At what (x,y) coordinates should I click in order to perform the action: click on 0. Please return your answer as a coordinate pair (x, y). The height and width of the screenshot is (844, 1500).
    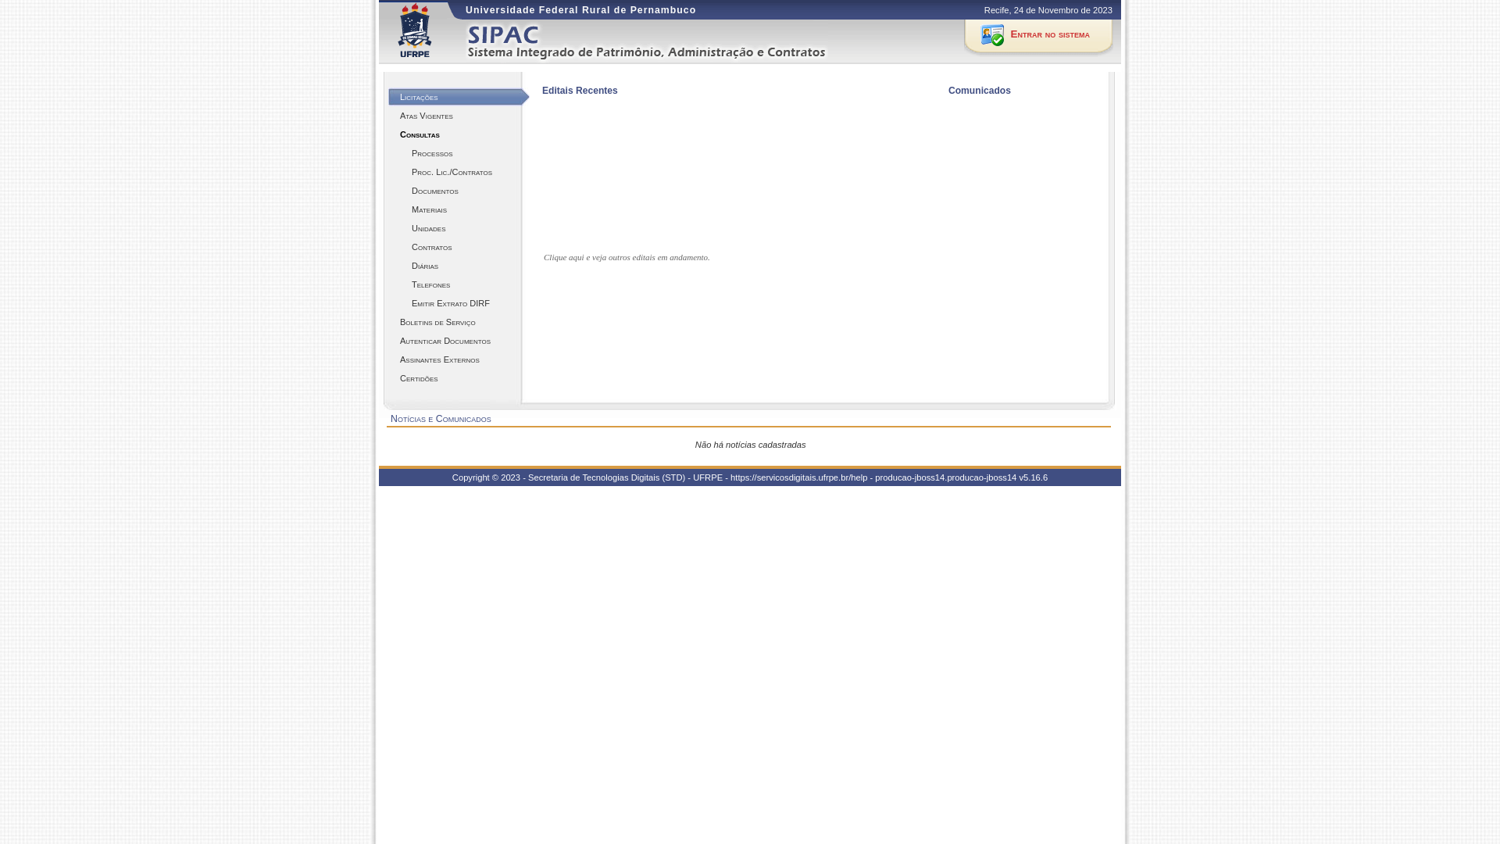
    Looking at the image, I should click on (830, 203).